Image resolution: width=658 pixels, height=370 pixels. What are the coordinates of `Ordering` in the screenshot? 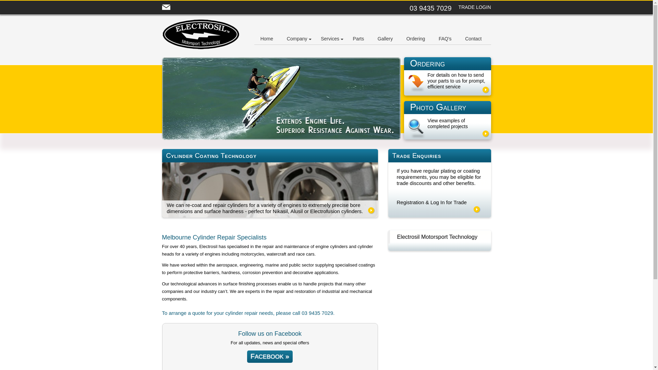 It's located at (416, 39).